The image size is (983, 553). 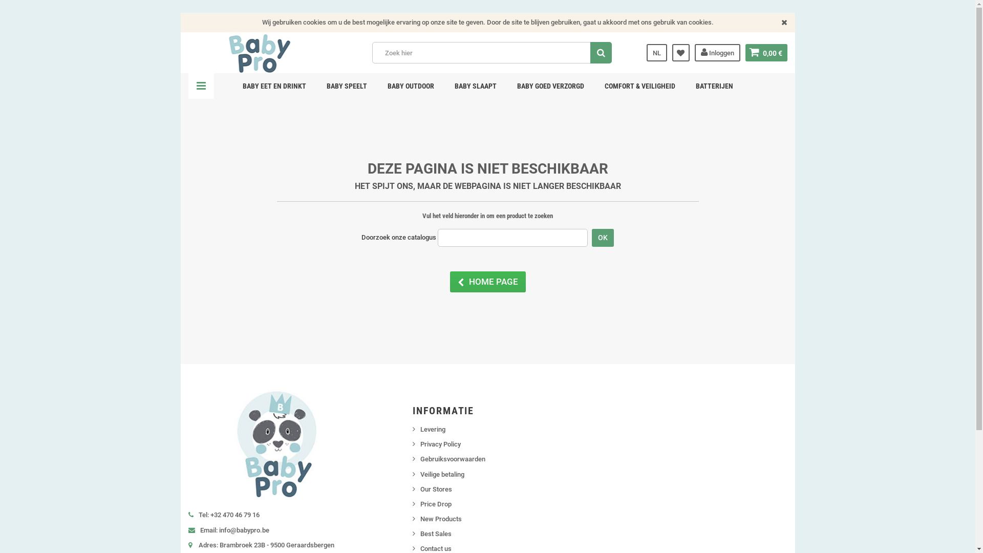 I want to click on Navigatie, so click(x=201, y=86).